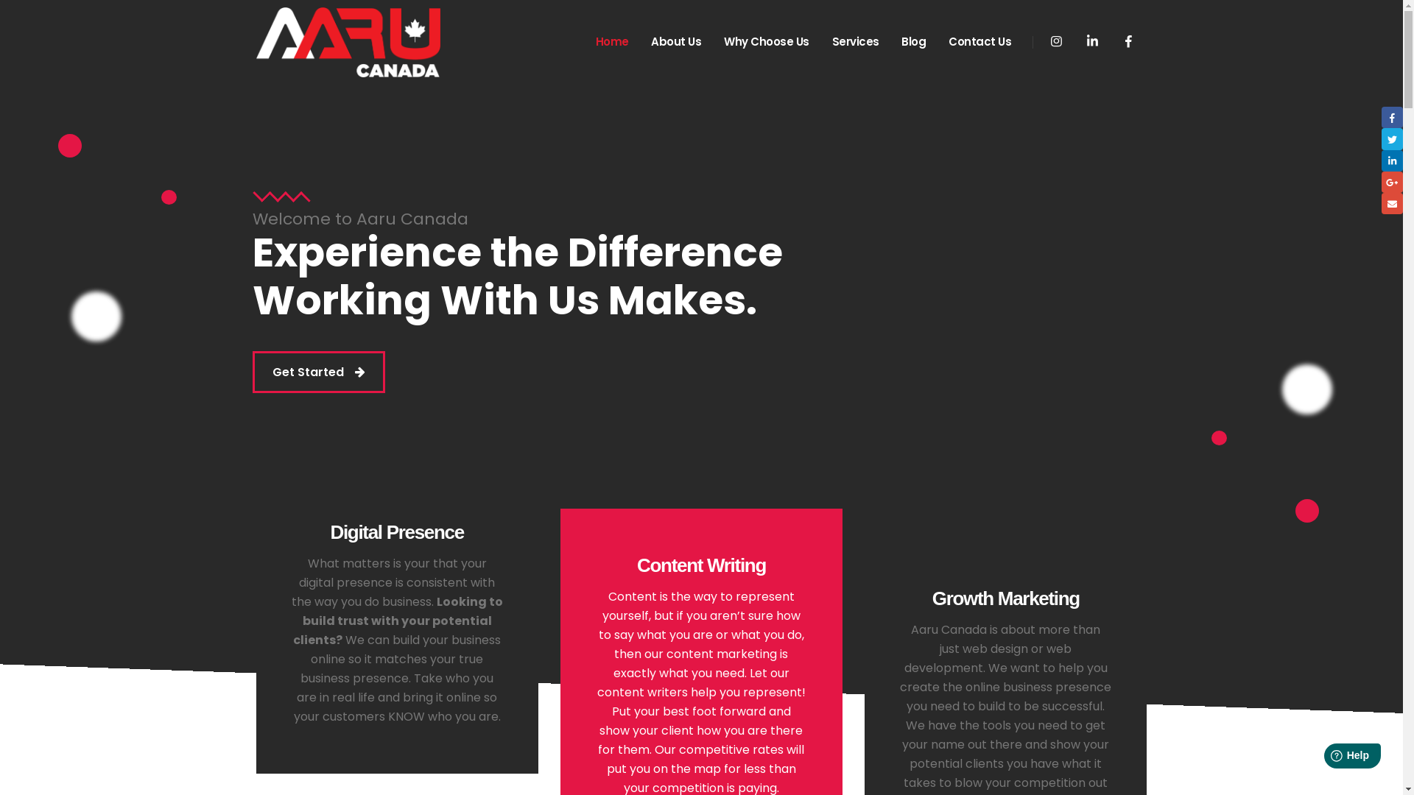  What do you see at coordinates (1392, 183) in the screenshot?
I see `Google +` at bounding box center [1392, 183].